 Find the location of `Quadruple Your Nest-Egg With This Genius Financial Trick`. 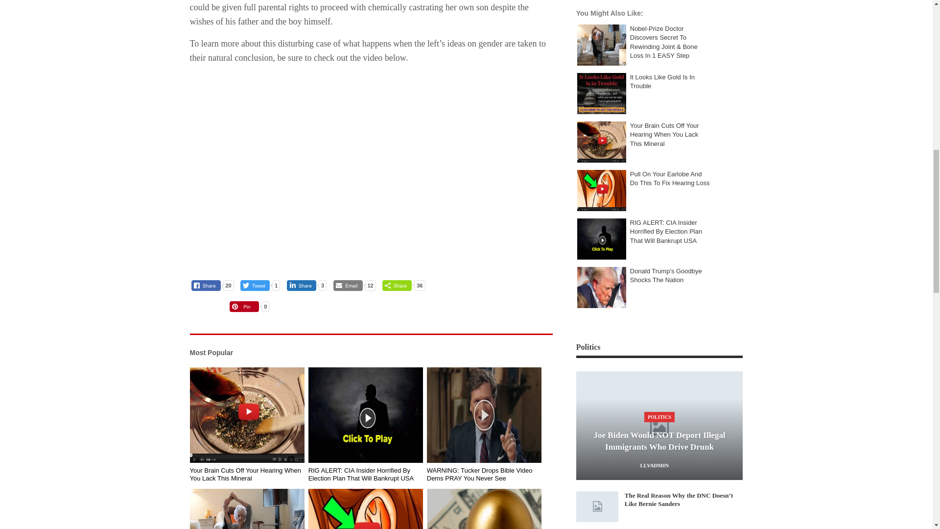

Quadruple Your Nest-Egg With This Genius Financial Trick is located at coordinates (484, 508).